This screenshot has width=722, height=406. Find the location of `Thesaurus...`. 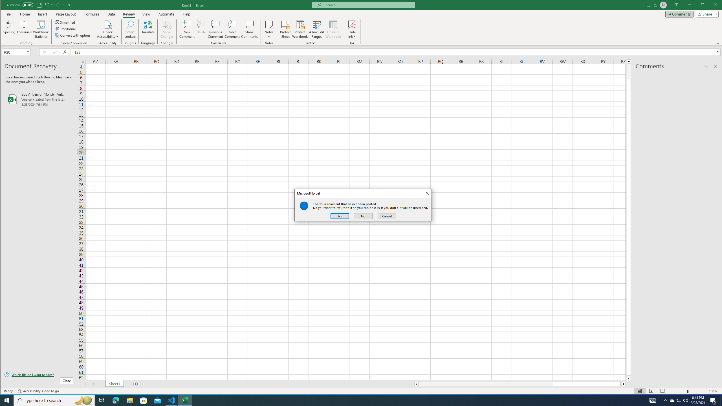

Thesaurus... is located at coordinates (679, 400).